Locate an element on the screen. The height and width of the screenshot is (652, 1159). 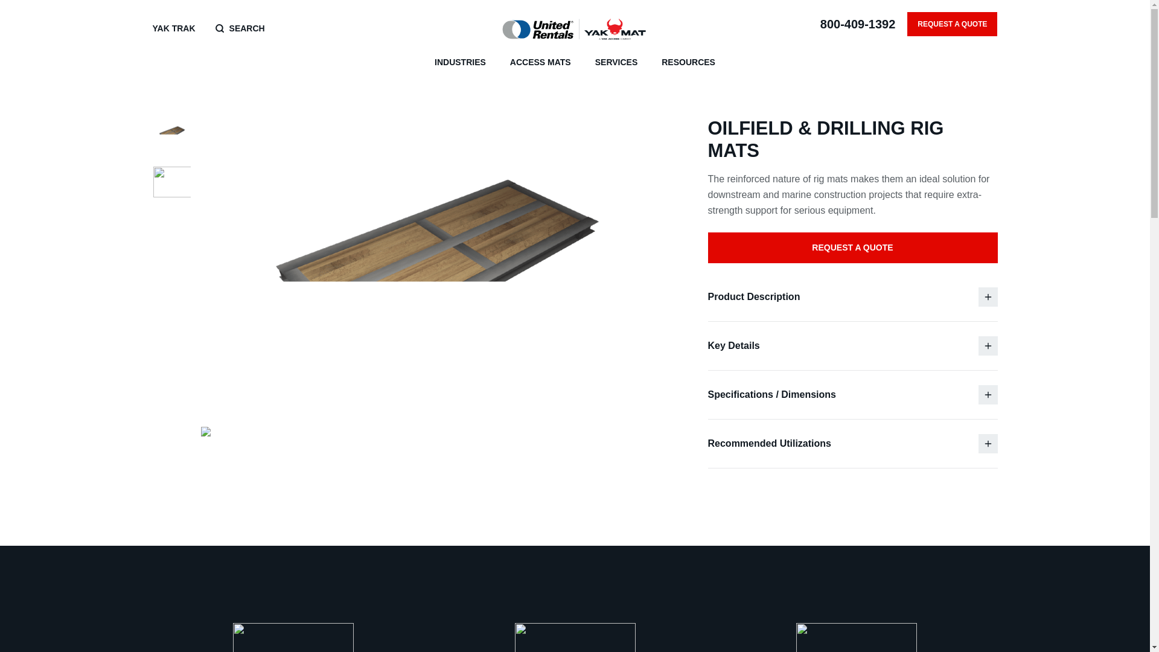
RESOURCES is located at coordinates (688, 63).